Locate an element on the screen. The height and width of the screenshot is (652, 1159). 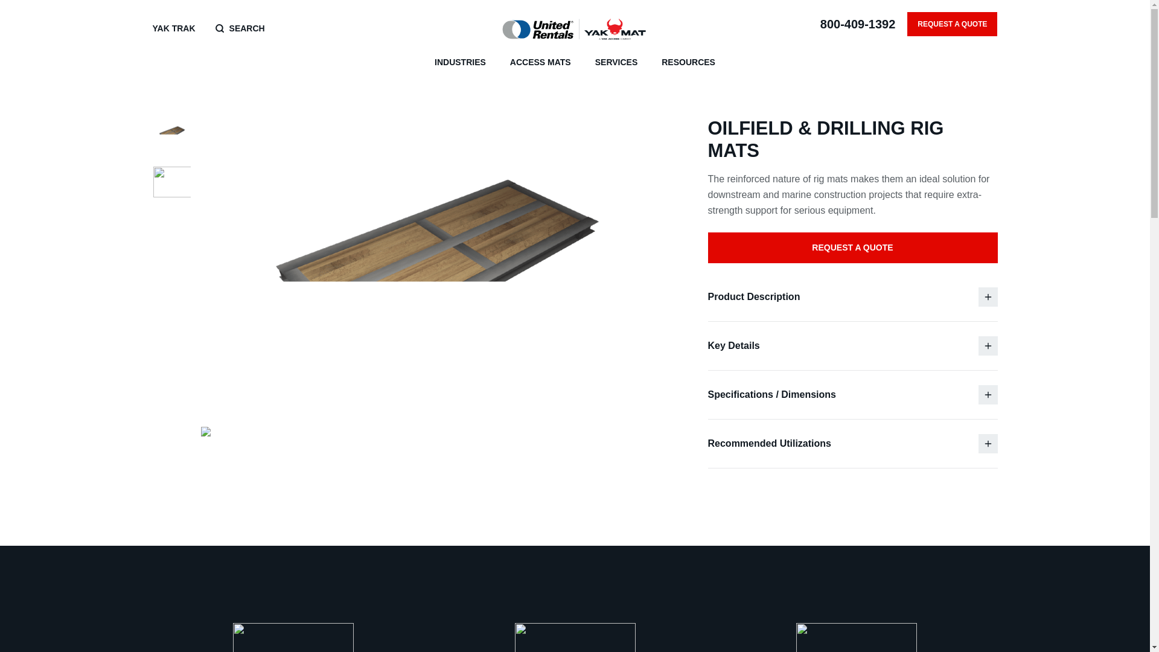
RESOURCES is located at coordinates (688, 63).